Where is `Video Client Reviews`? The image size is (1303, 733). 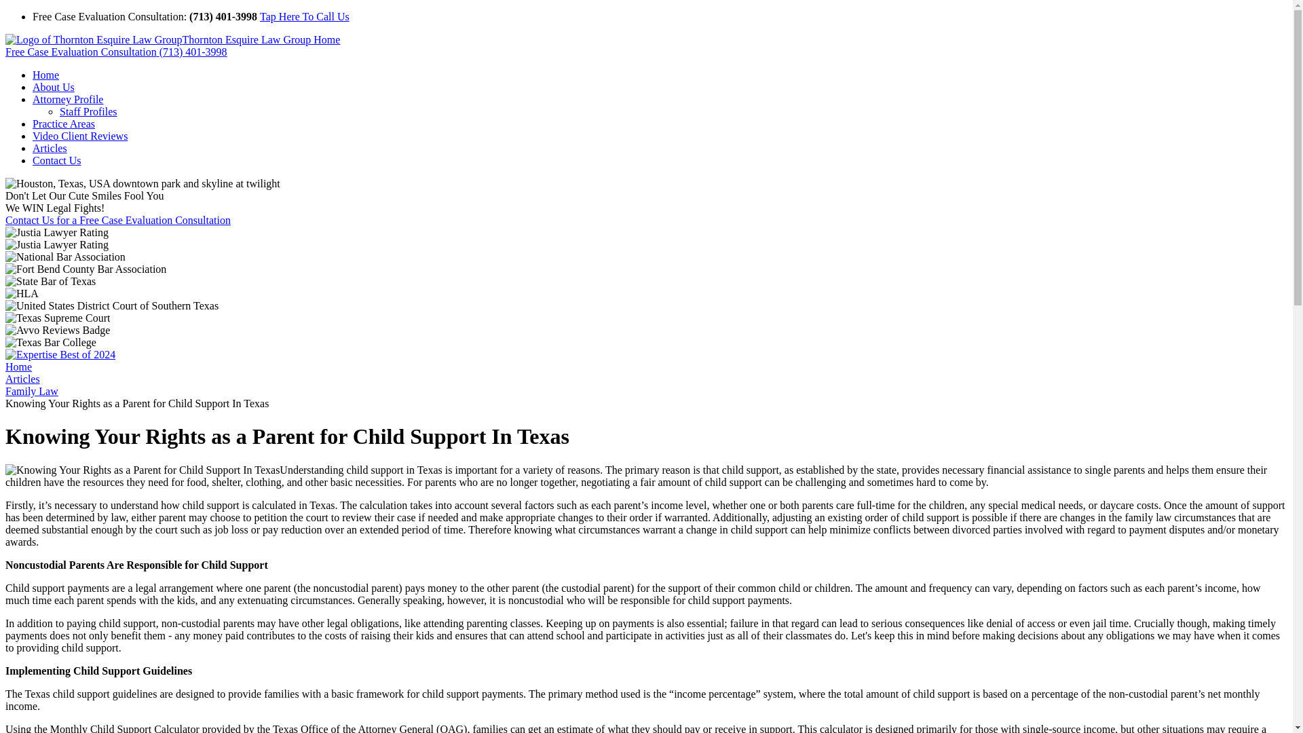
Video Client Reviews is located at coordinates (80, 136).